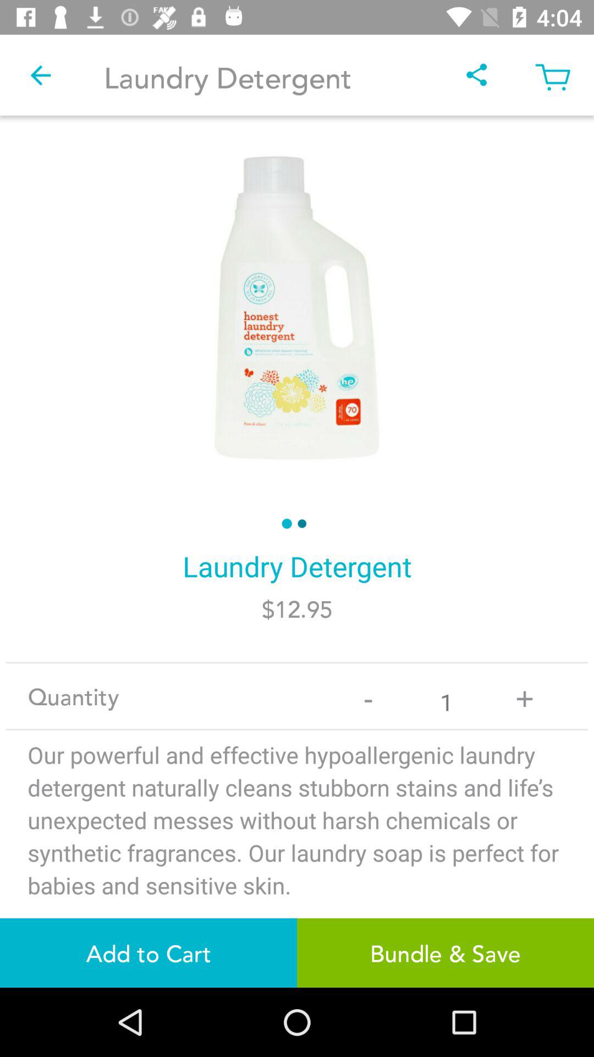  What do you see at coordinates (446, 952) in the screenshot?
I see `open the bundle & save item` at bounding box center [446, 952].